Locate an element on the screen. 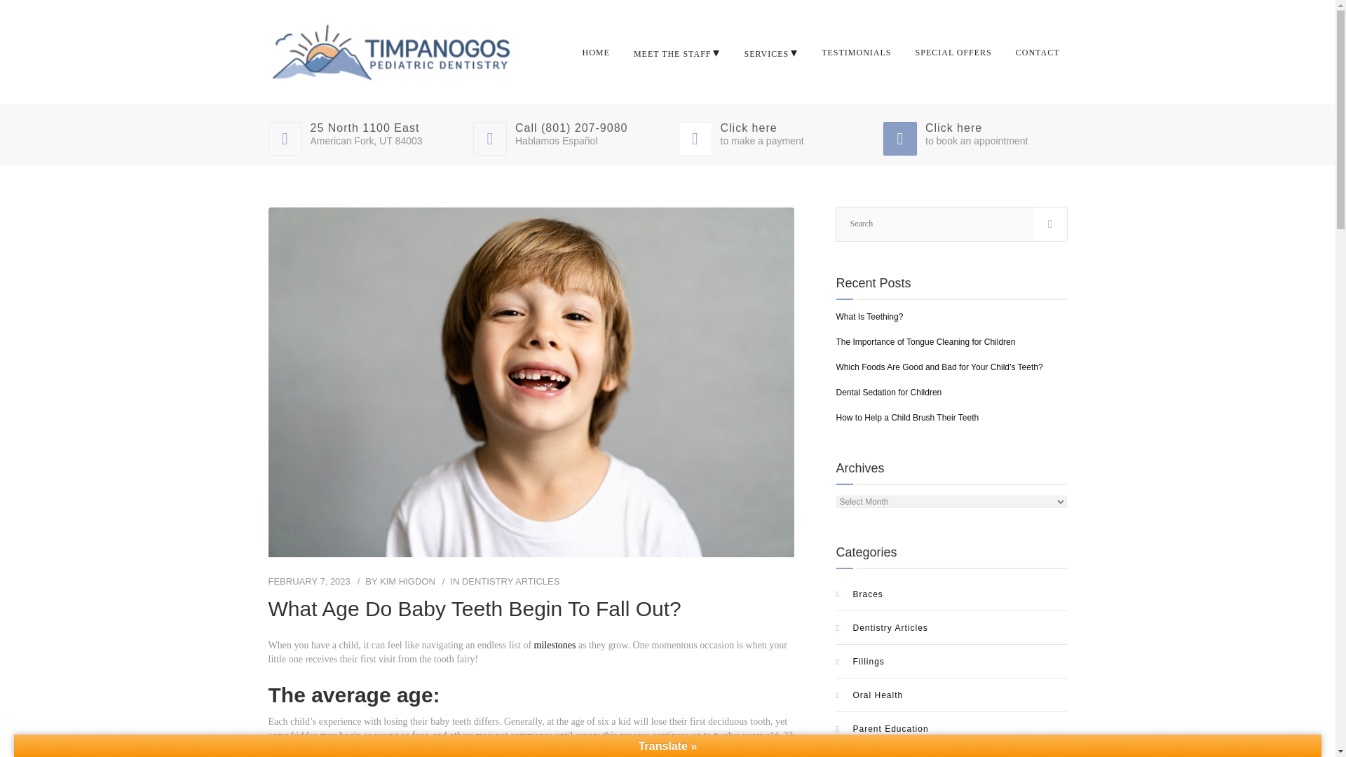  MEET THE STAFF is located at coordinates (677, 52).